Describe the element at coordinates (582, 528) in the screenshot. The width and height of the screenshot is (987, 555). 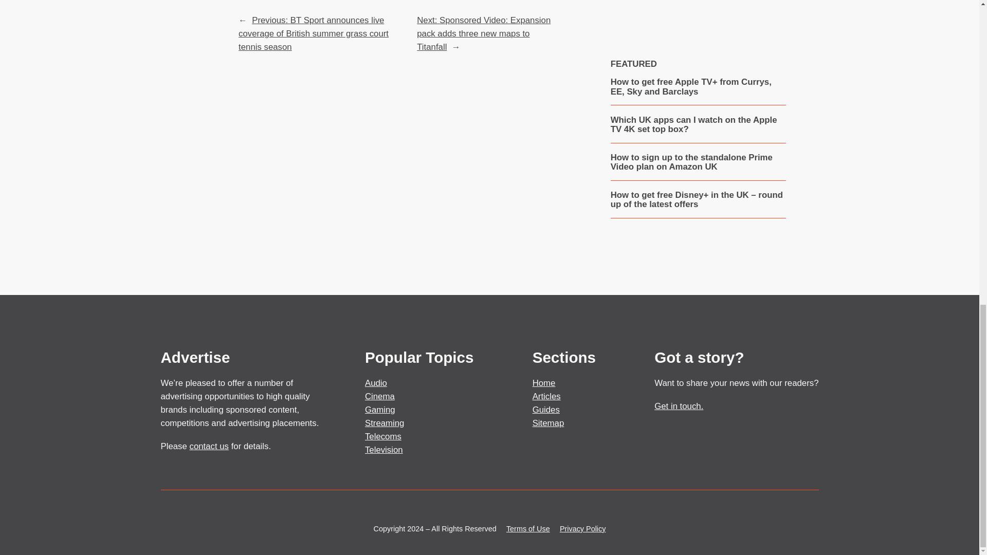
I see `Privacy Policy` at that location.